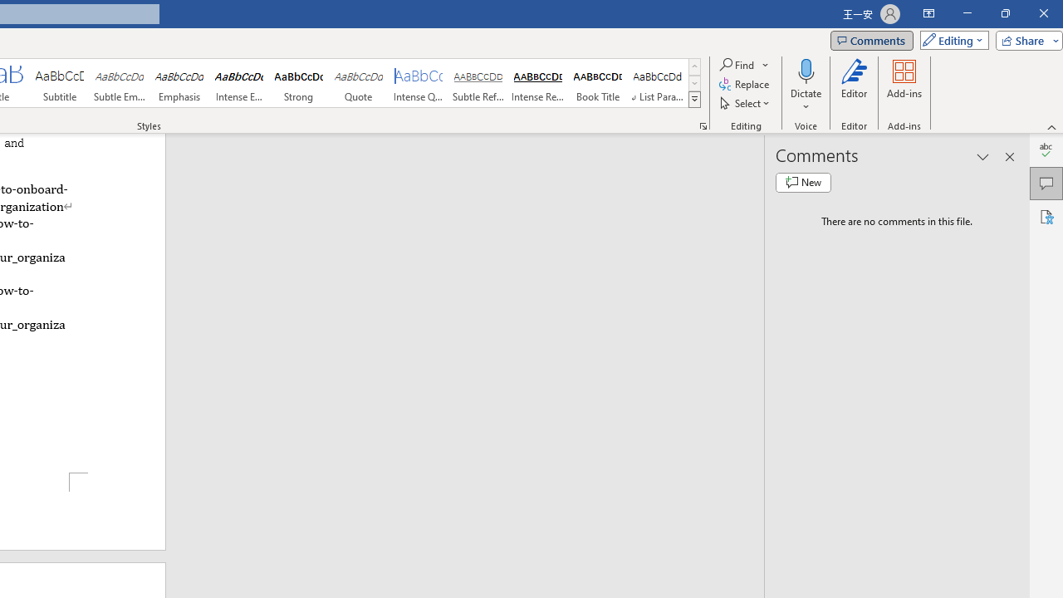 This screenshot has width=1063, height=598. I want to click on Intense Reference, so click(537, 83).